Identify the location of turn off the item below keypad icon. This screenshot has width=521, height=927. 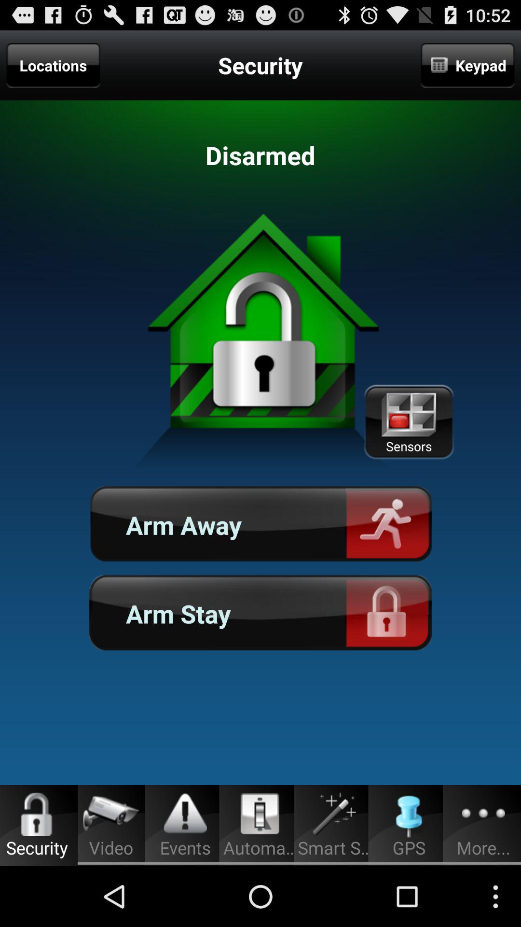
(409, 422).